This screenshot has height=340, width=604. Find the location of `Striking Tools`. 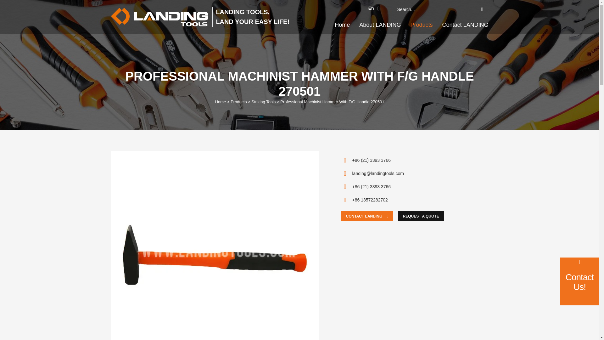

Striking Tools is located at coordinates (263, 102).